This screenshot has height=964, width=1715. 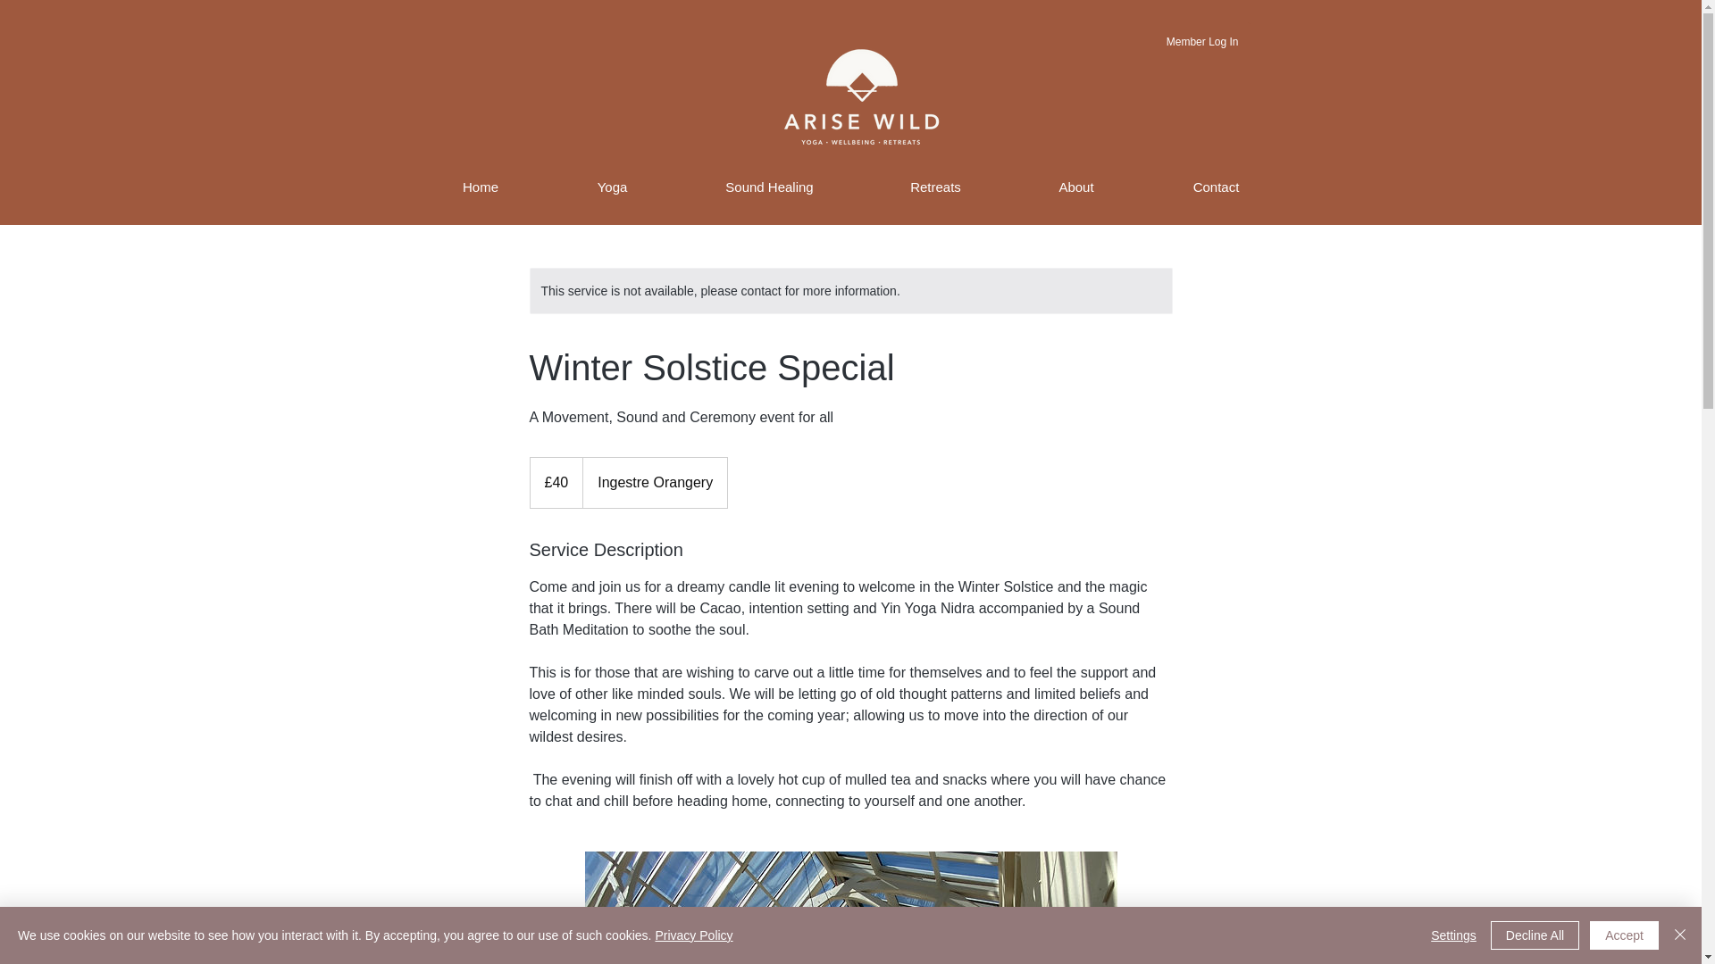 I want to click on Accept, so click(x=1624, y=935).